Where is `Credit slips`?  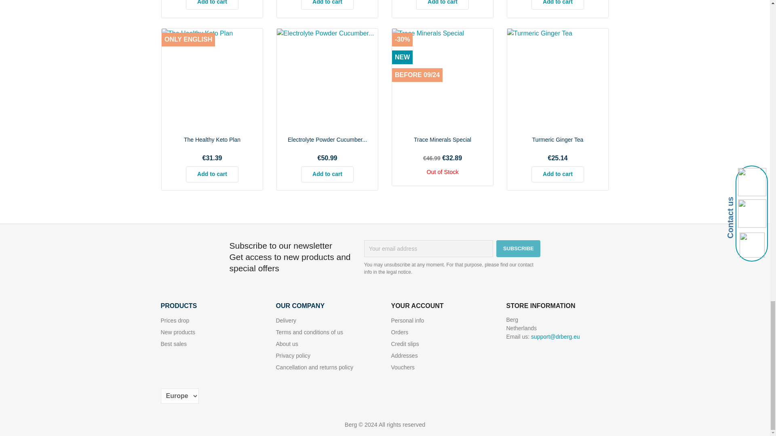 Credit slips is located at coordinates (405, 344).